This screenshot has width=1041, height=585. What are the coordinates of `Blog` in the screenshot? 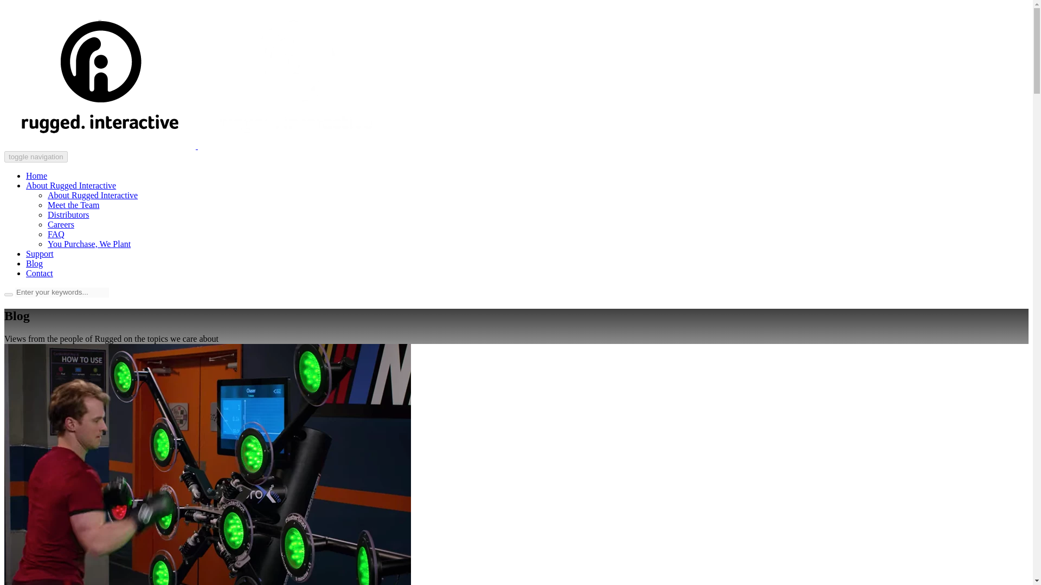 It's located at (34, 263).